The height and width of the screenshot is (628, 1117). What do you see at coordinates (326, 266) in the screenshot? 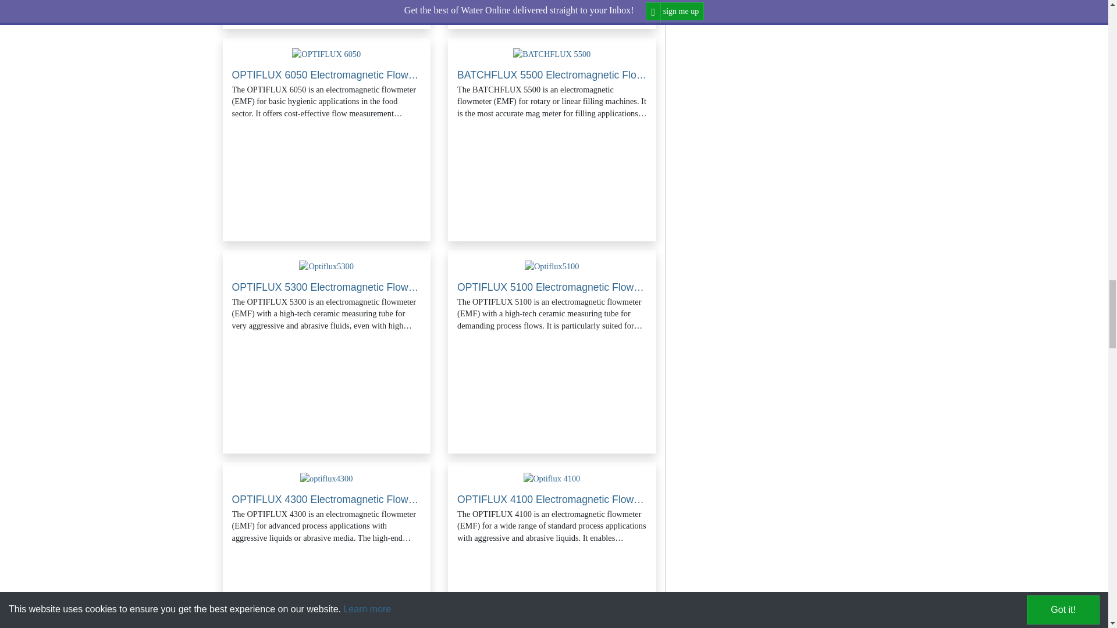
I see `OPTIFLUX 5300 Electromagnetic Flowmeter` at bounding box center [326, 266].